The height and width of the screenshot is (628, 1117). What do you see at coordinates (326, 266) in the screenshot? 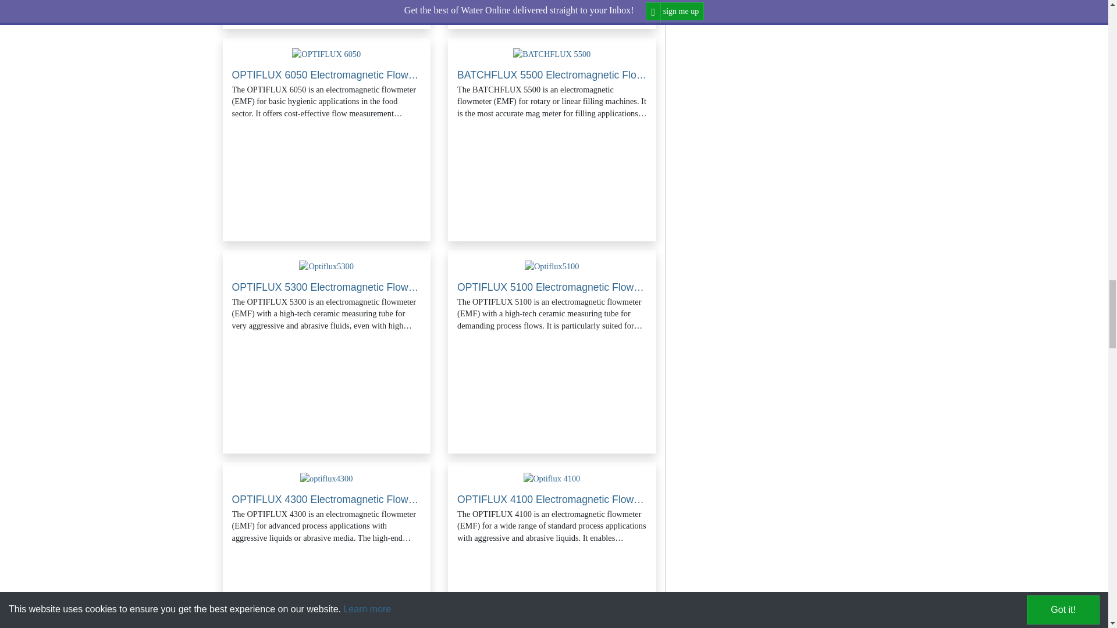
I see `OPTIFLUX 5300 Electromagnetic Flowmeter` at bounding box center [326, 266].